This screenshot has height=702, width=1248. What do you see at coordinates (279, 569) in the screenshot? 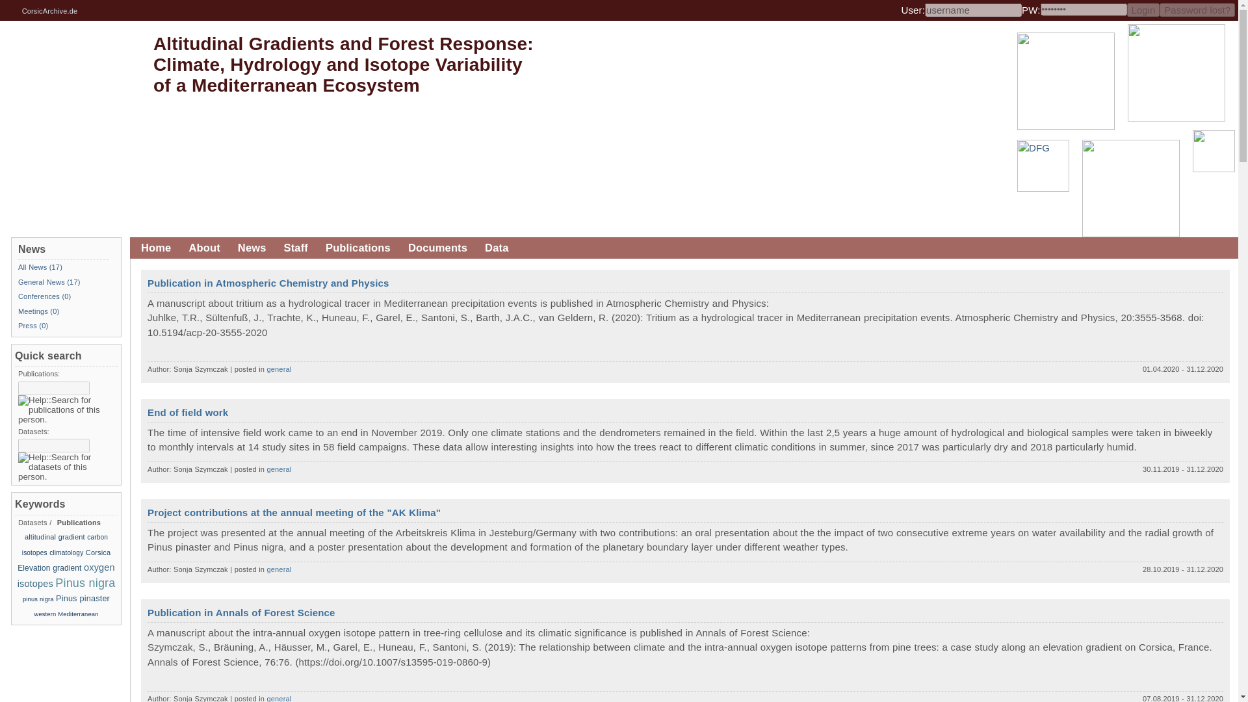
I see `View all posts in general` at bounding box center [279, 569].